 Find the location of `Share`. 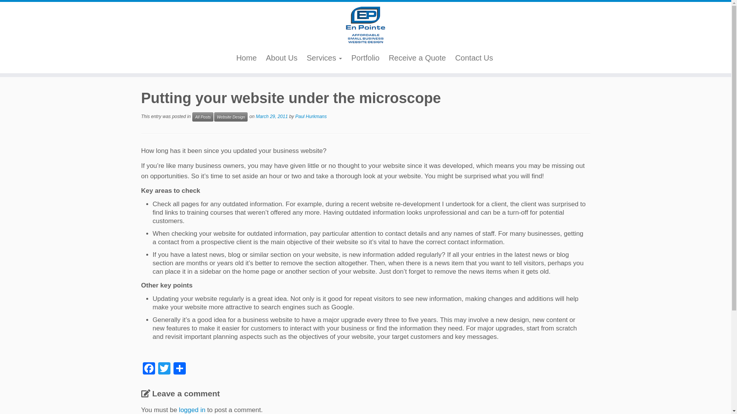

Share is located at coordinates (180, 369).